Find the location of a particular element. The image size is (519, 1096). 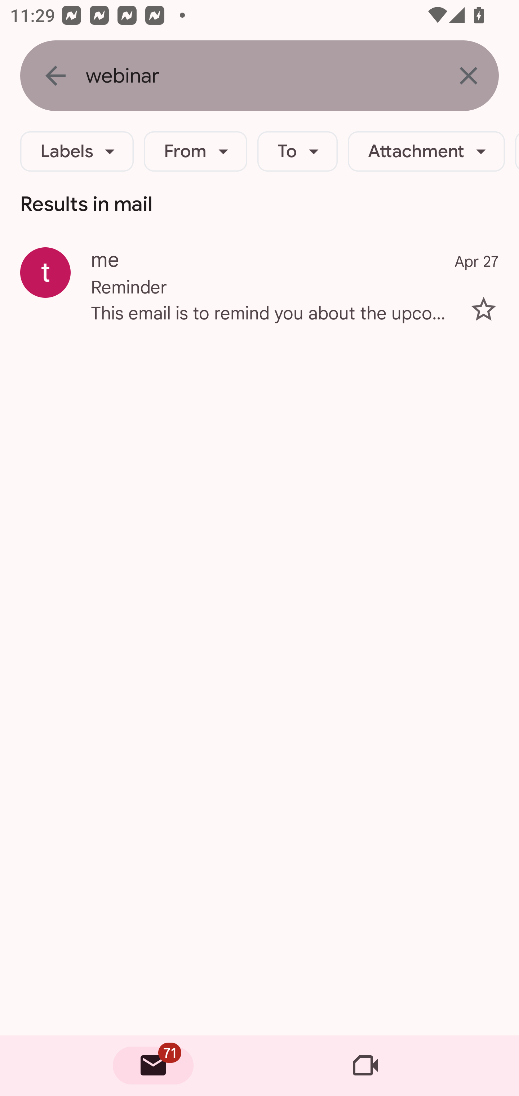

Attachment is located at coordinates (426, 151).